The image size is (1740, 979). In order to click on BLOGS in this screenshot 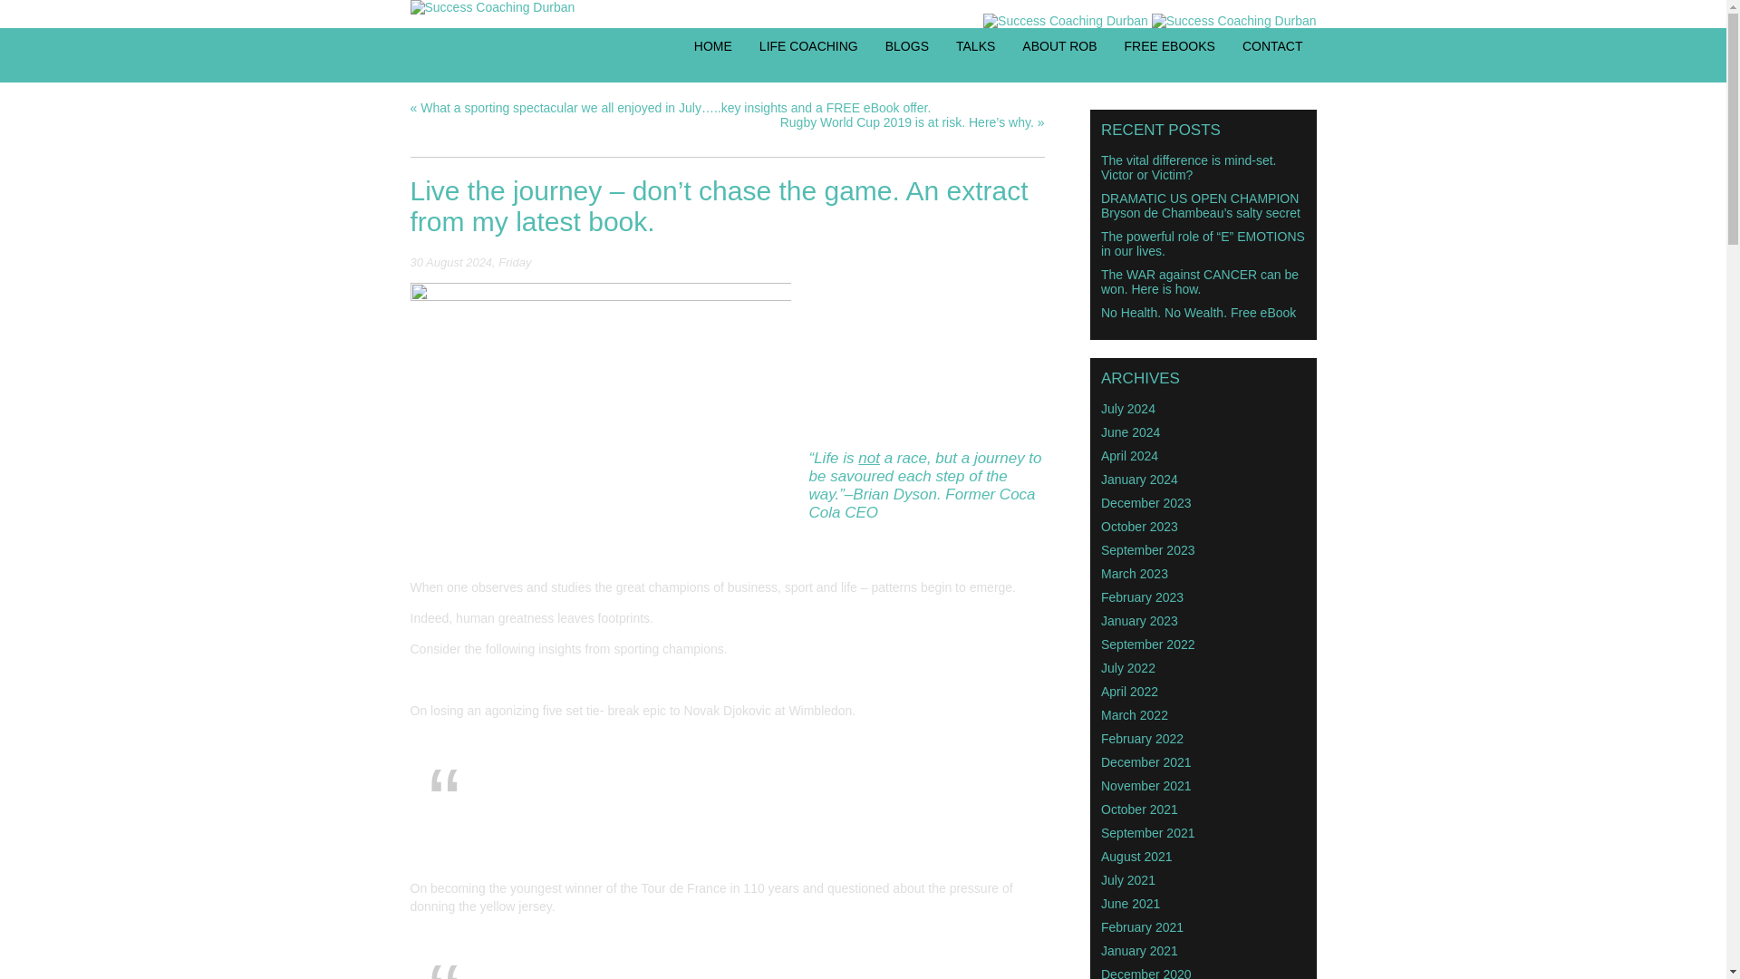, I will do `click(907, 46)`.